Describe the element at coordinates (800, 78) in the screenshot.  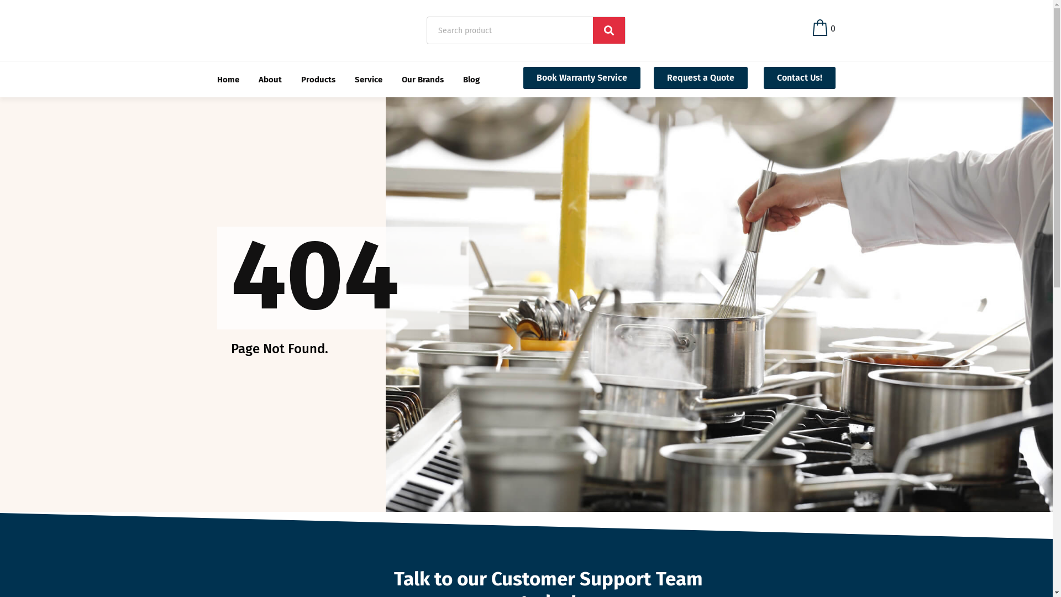
I see `Contact Us!` at that location.